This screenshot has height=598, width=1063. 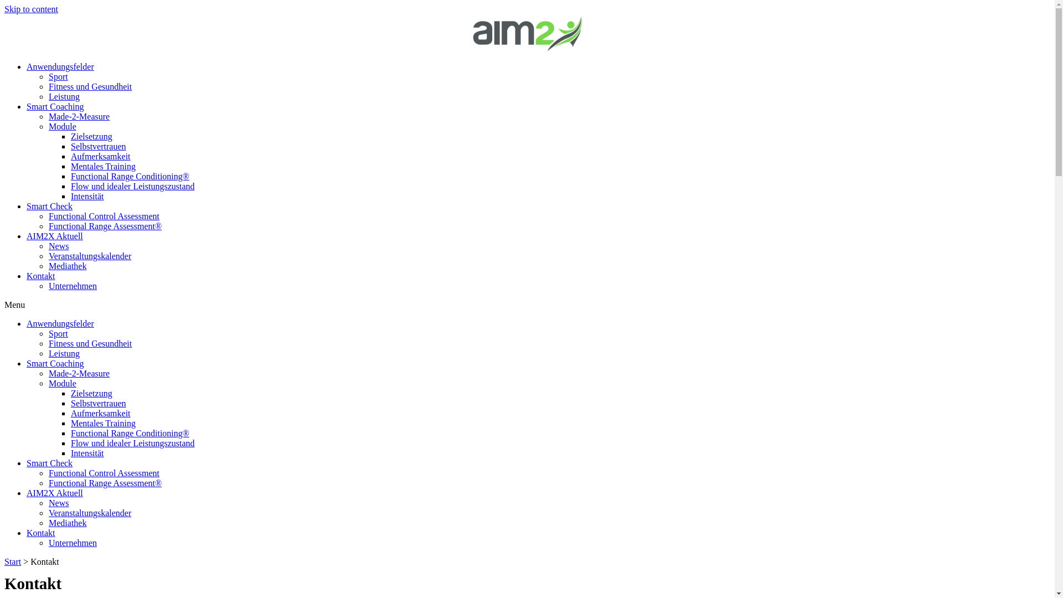 What do you see at coordinates (50, 206) in the screenshot?
I see `Smart Check` at bounding box center [50, 206].